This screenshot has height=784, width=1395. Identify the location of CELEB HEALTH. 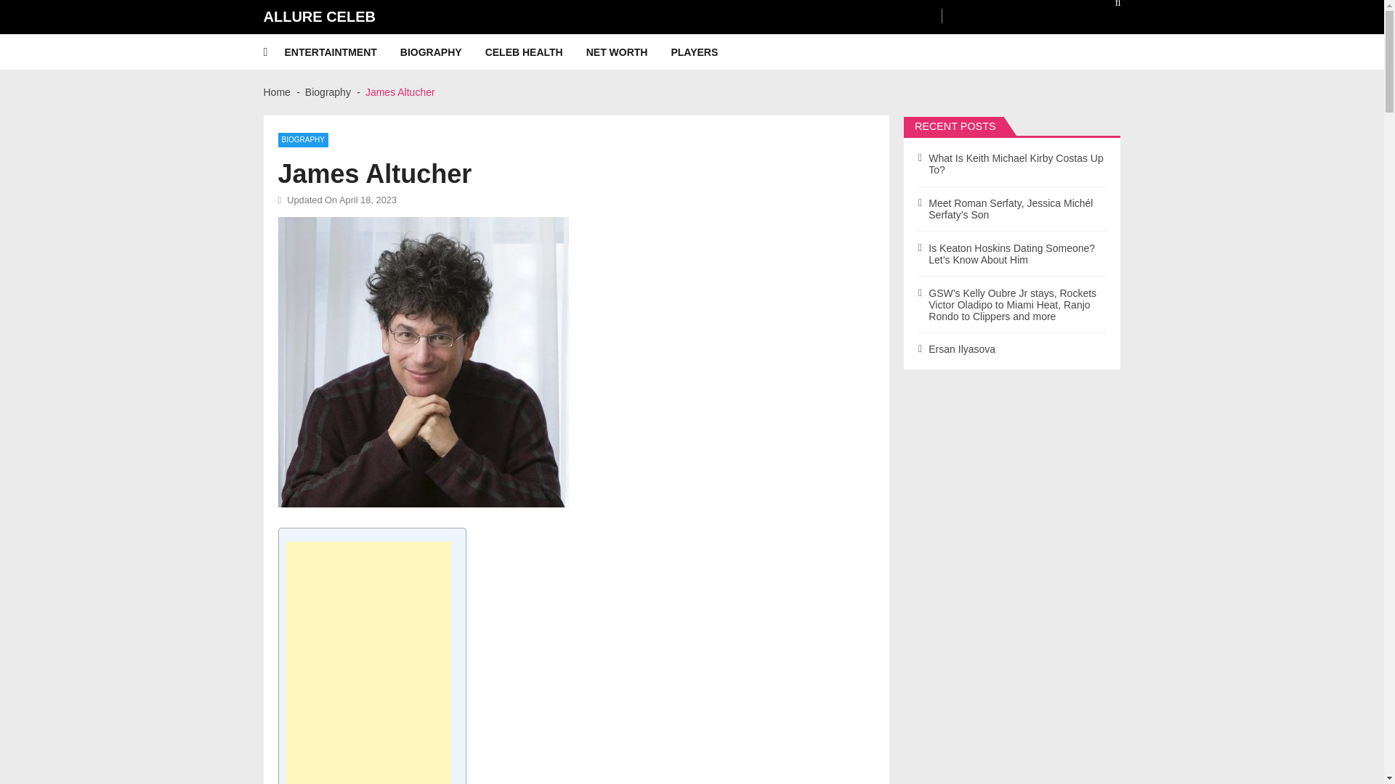
(535, 52).